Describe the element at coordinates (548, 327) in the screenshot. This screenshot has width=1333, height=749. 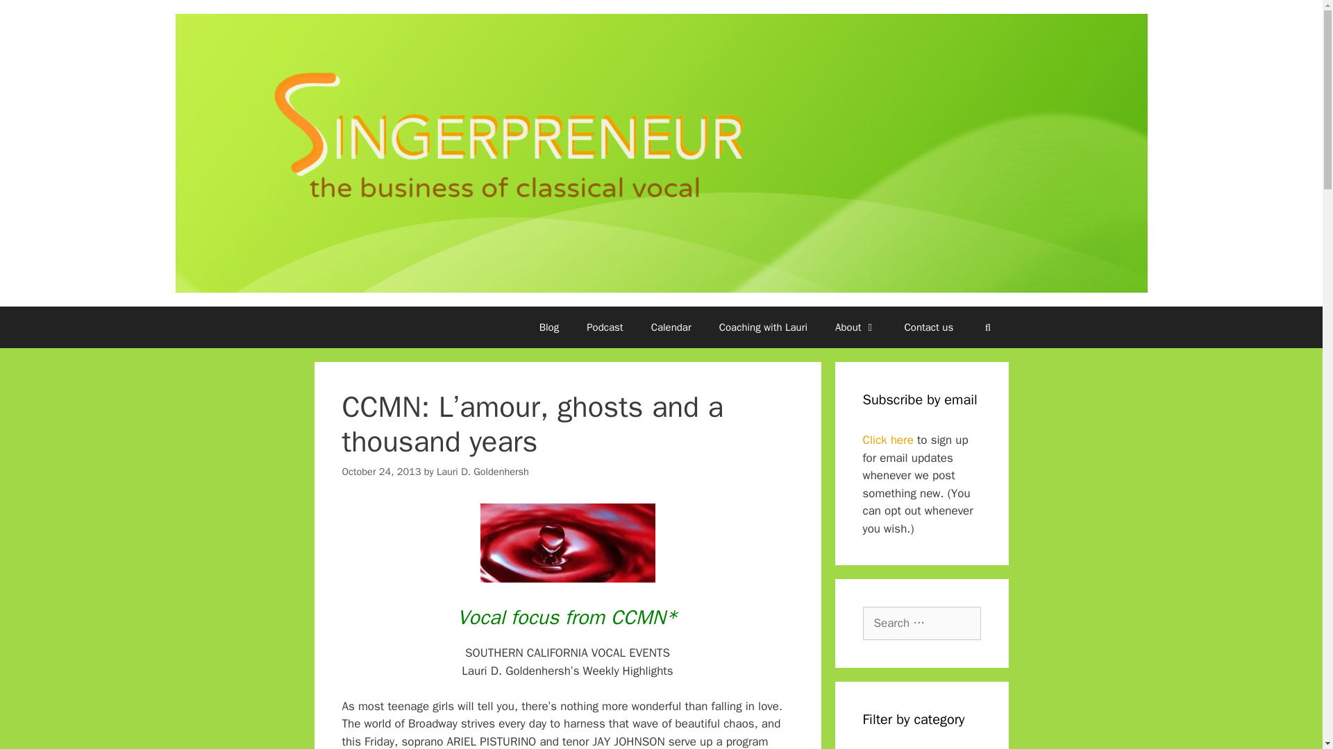
I see `Blog` at that location.